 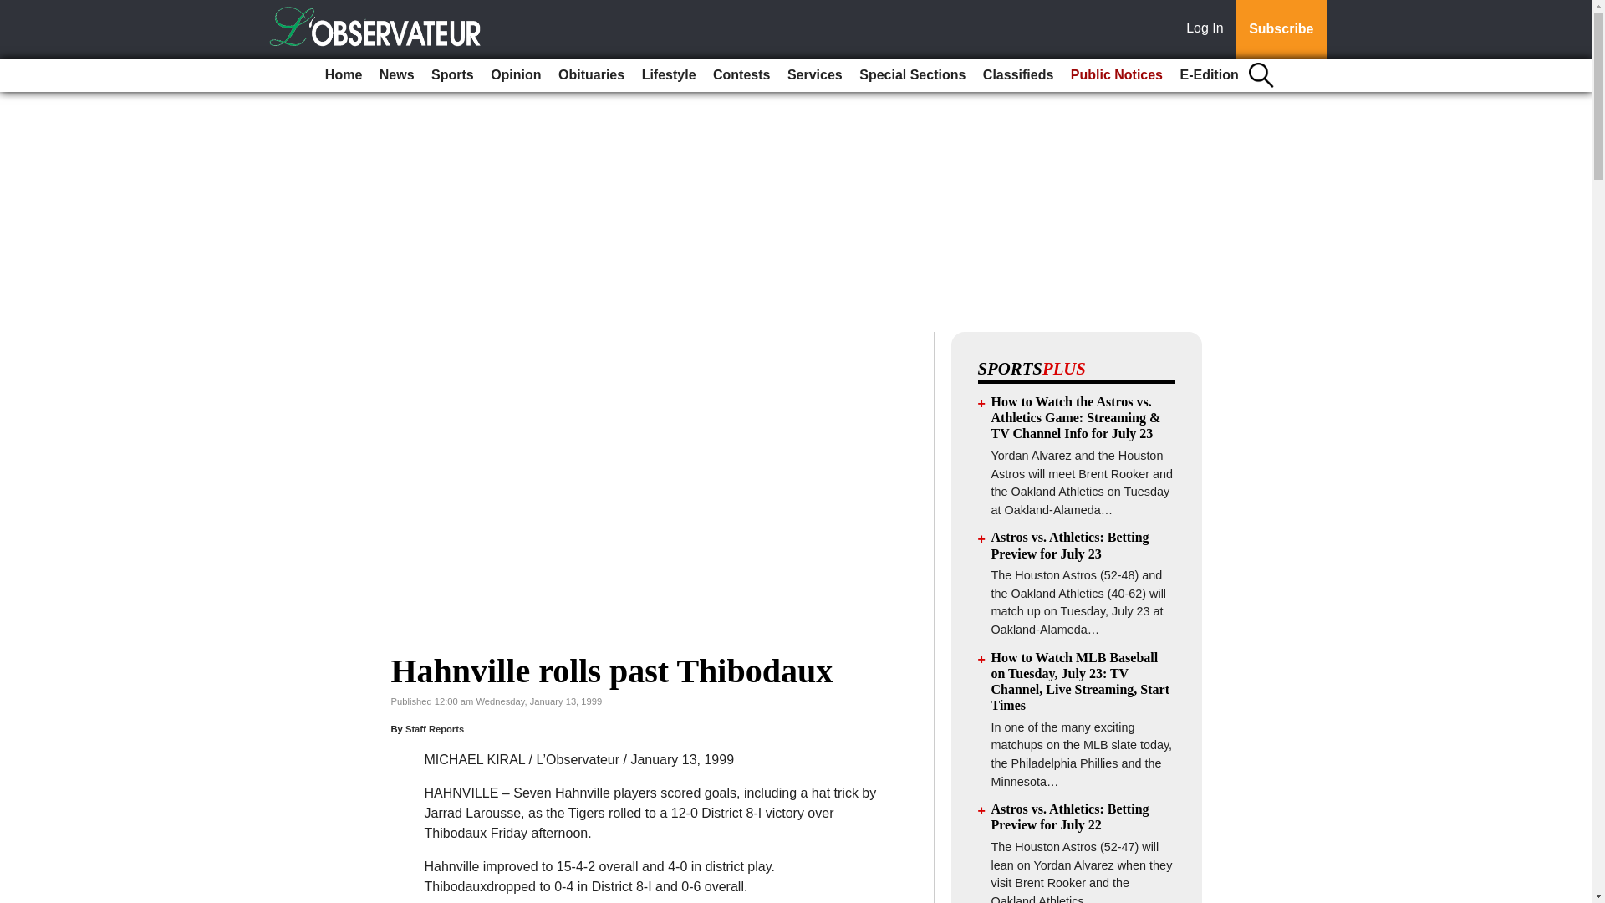 I want to click on News, so click(x=396, y=75).